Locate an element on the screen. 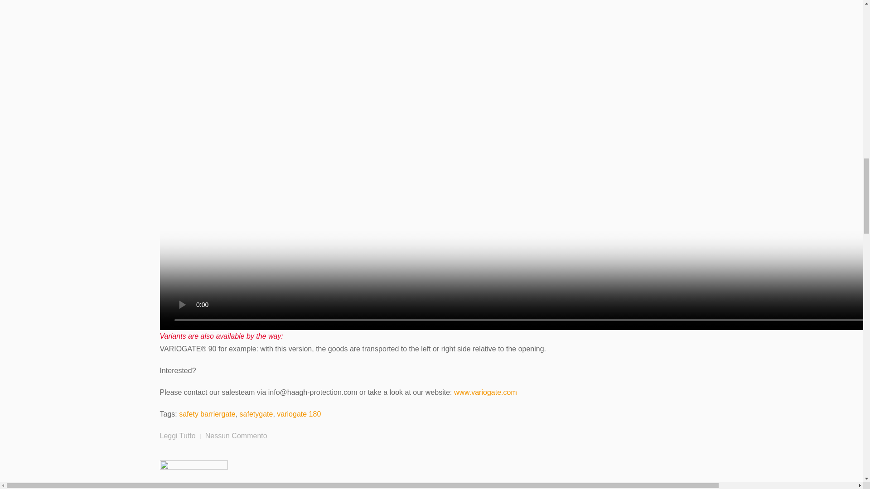  variogate 180 is located at coordinates (299, 414).